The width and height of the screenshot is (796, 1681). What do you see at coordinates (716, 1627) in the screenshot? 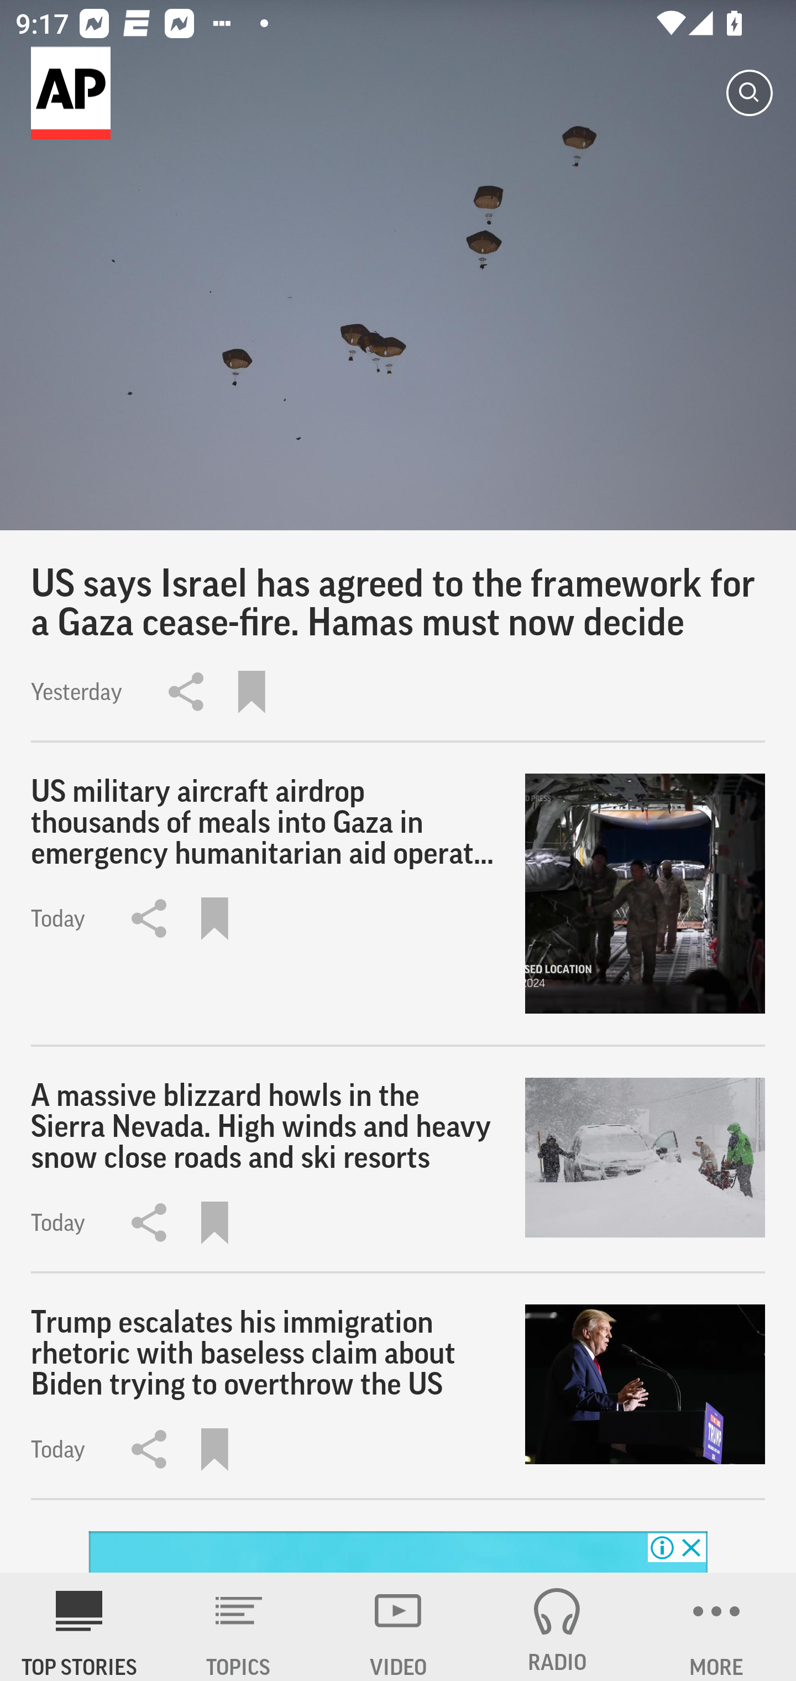
I see `MORE` at bounding box center [716, 1627].